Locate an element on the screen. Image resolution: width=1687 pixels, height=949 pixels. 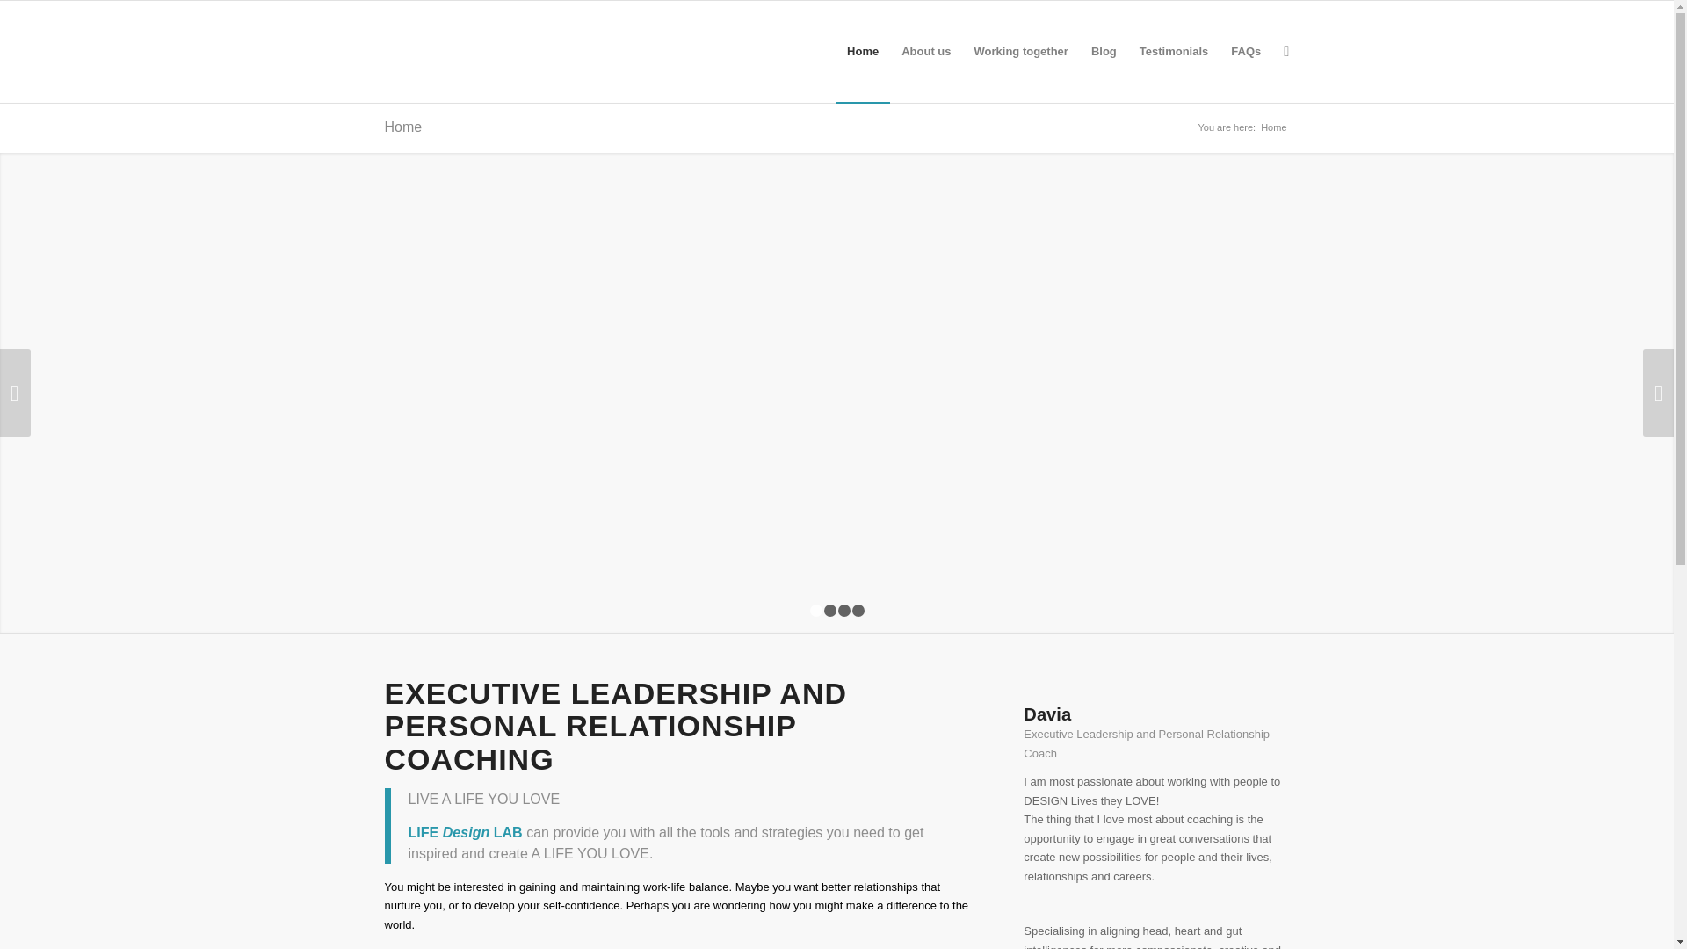
1 is located at coordinates (815, 610).